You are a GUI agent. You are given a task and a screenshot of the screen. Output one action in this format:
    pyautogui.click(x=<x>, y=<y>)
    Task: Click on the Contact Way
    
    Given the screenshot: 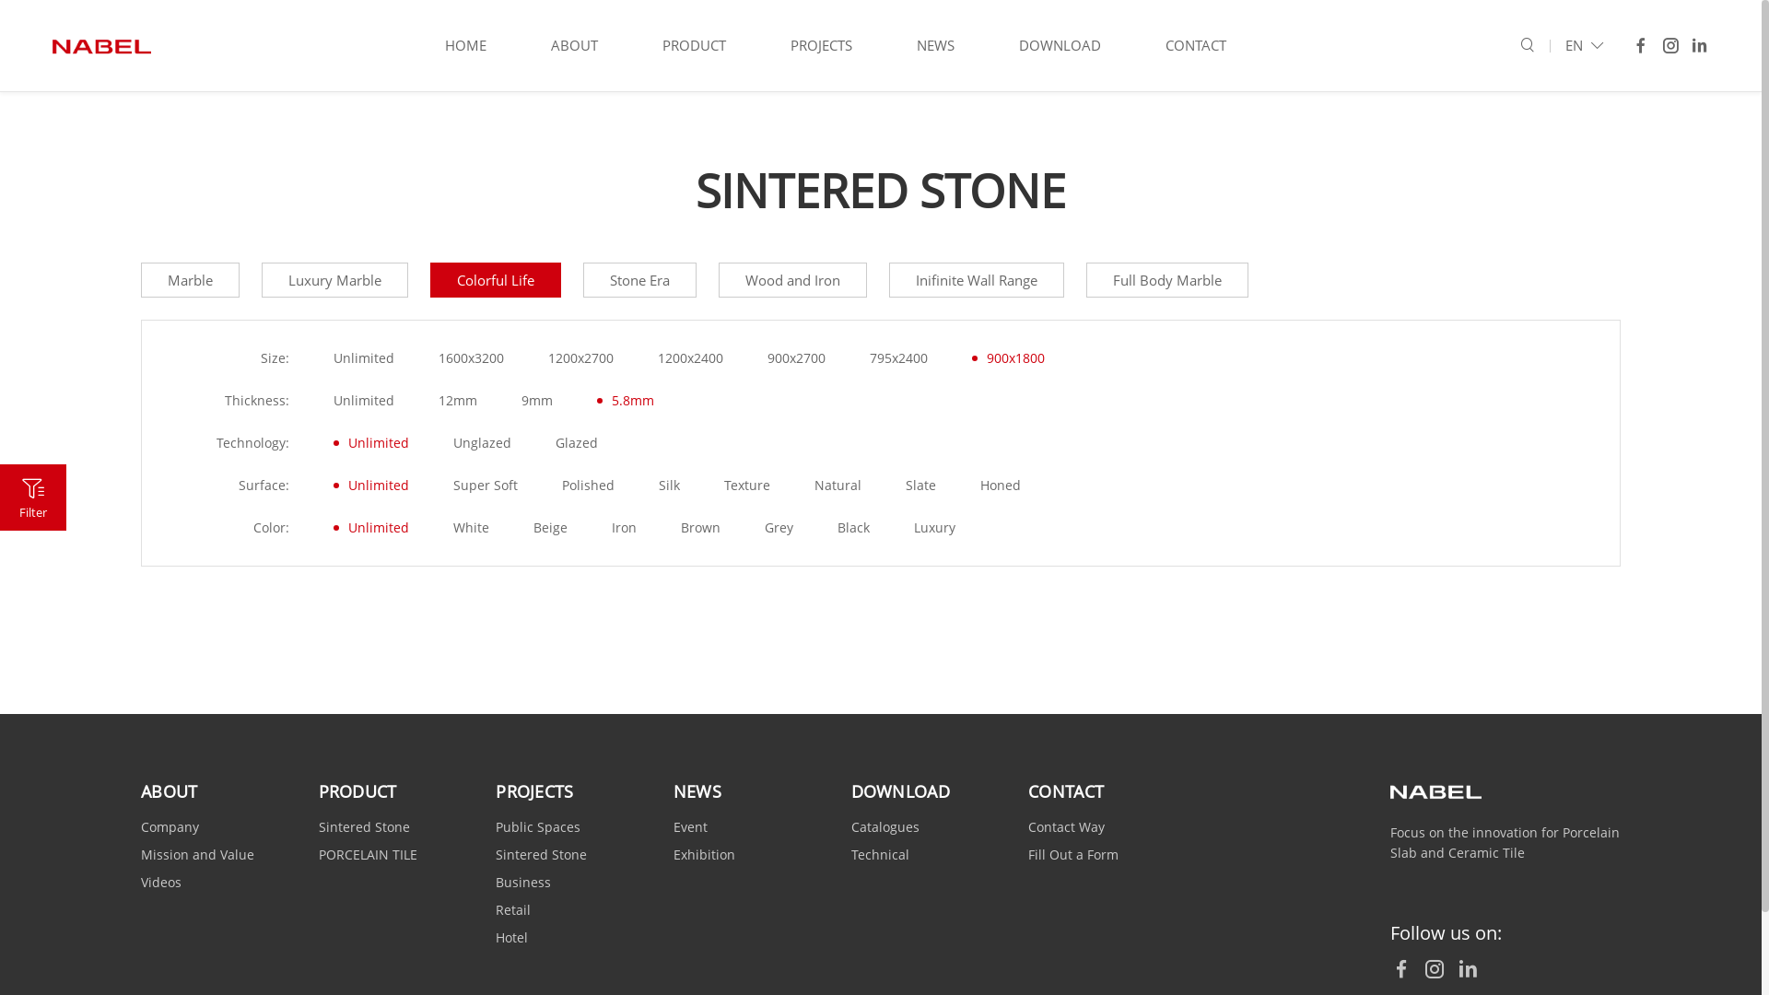 What is the action you would take?
    pyautogui.click(x=1067, y=827)
    